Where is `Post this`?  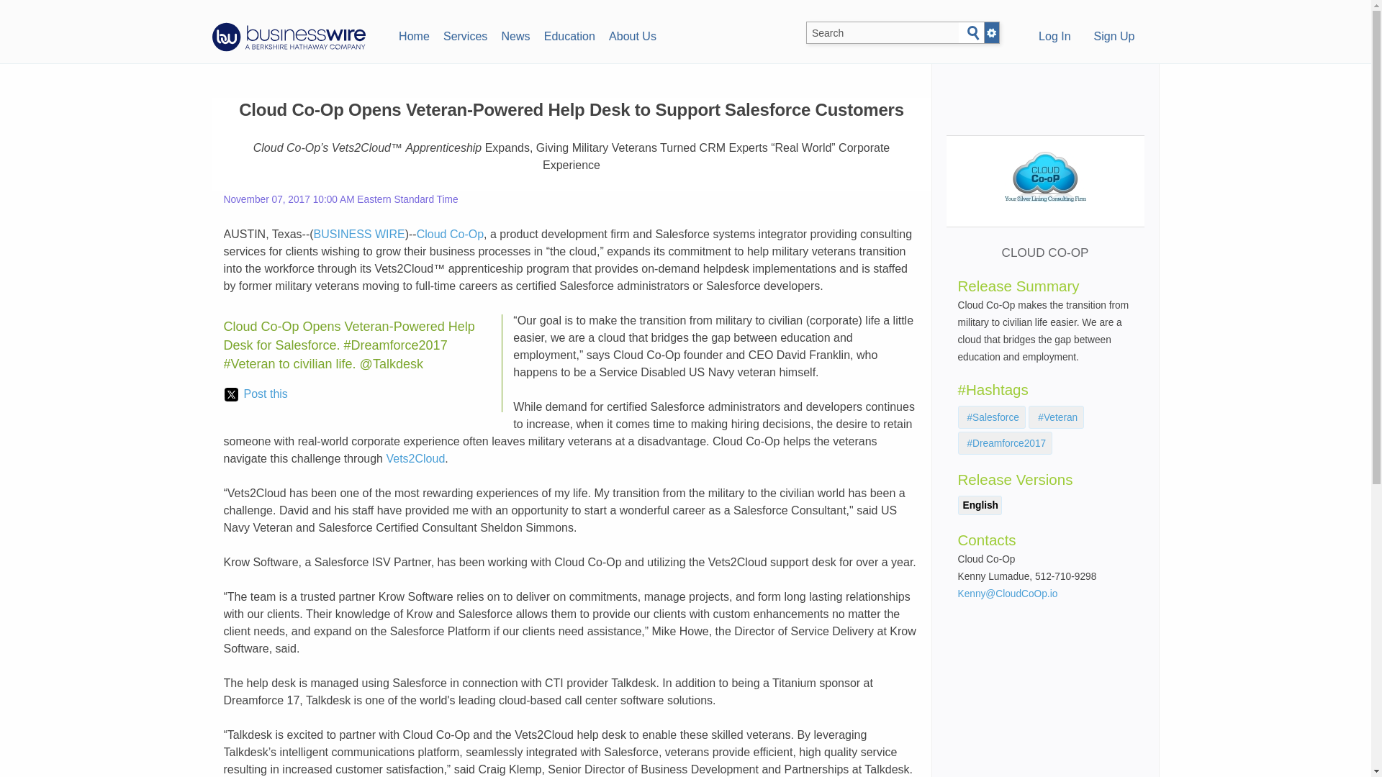
Post this is located at coordinates (256, 394).